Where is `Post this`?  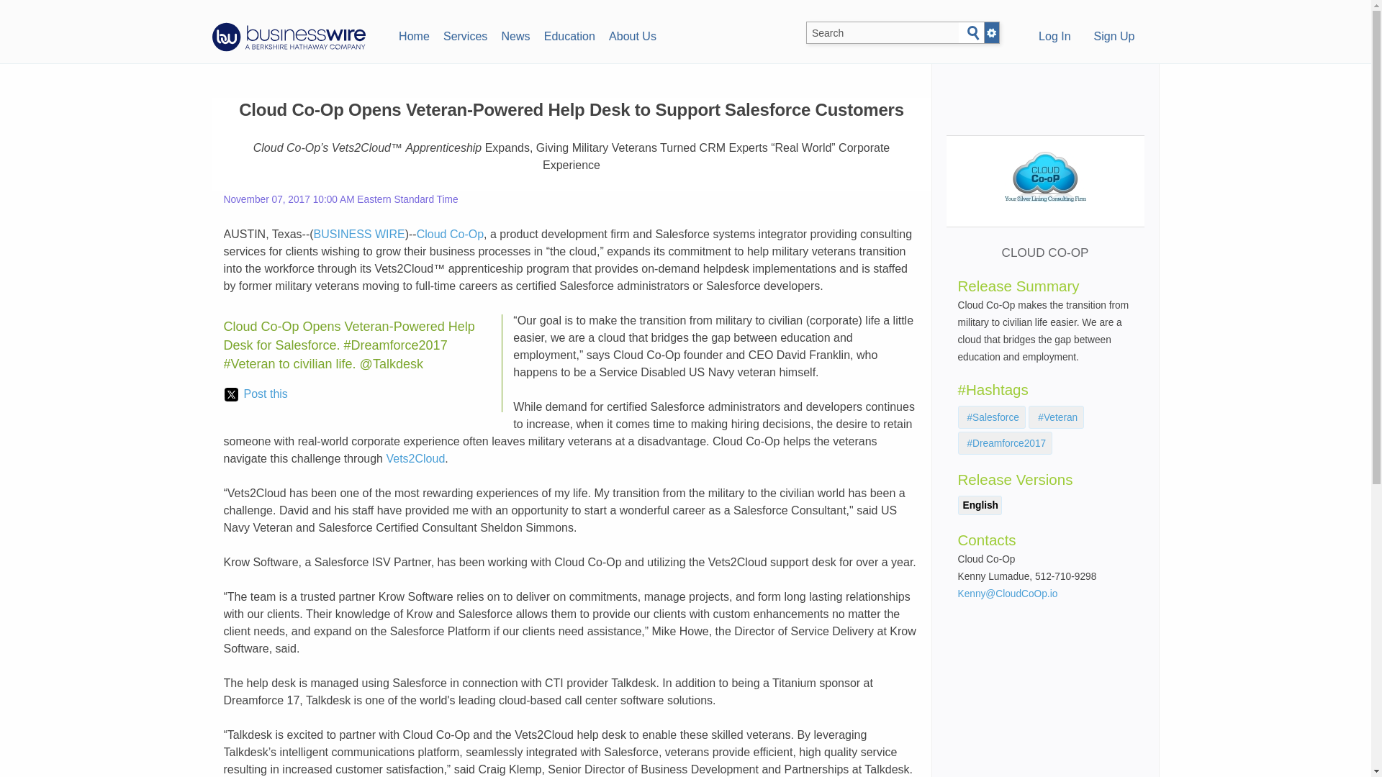
Post this is located at coordinates (256, 394).